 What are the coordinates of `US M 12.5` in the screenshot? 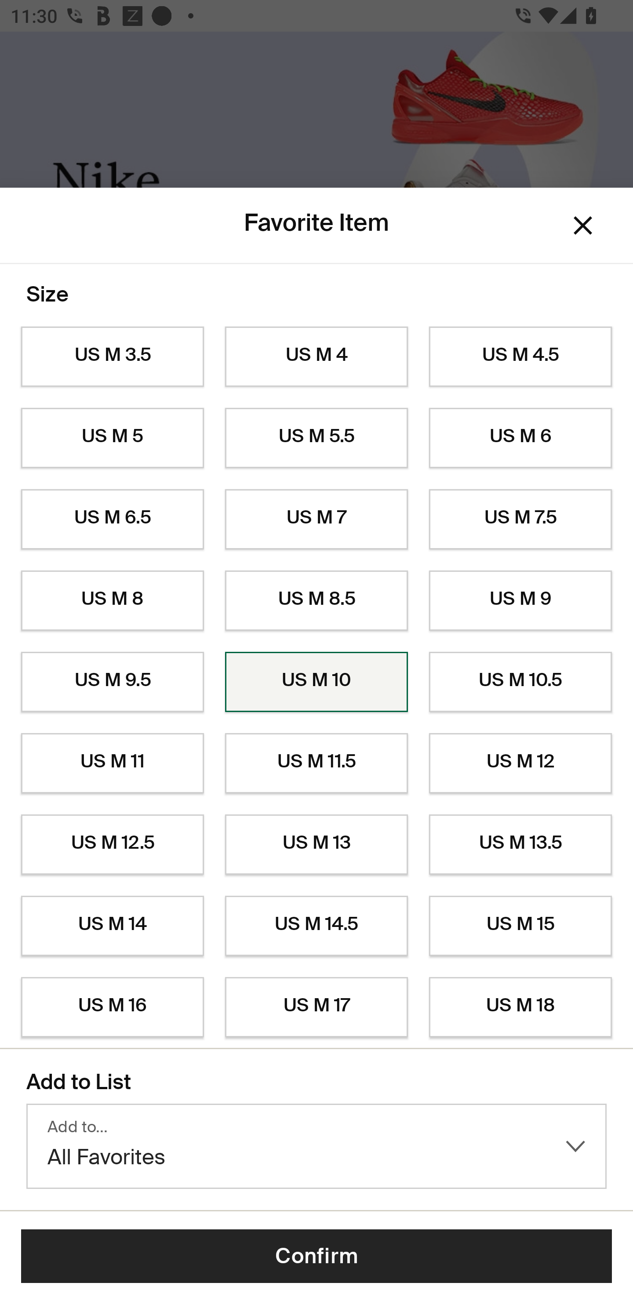 It's located at (112, 845).